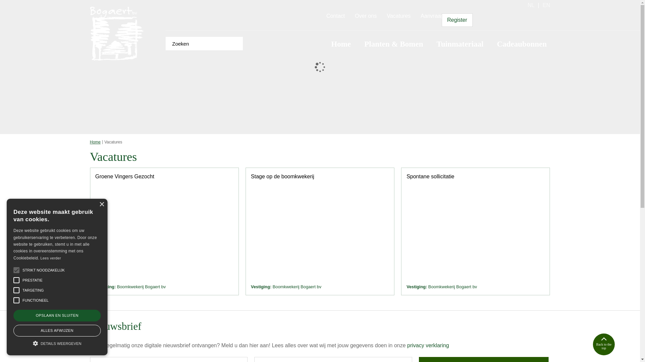 This screenshot has height=362, width=645. Describe the element at coordinates (235, 44) in the screenshot. I see `Zoeken` at that location.